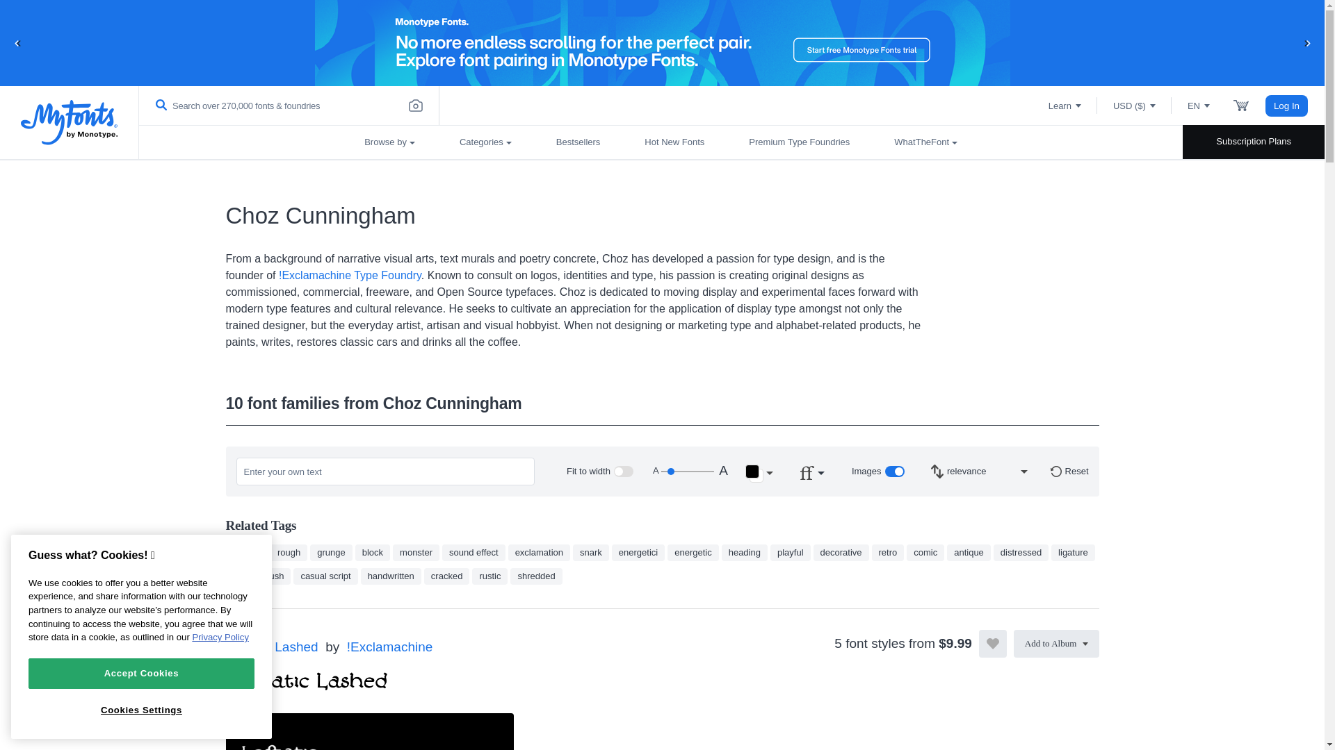  Describe the element at coordinates (70, 122) in the screenshot. I see `MyFonts` at that location.